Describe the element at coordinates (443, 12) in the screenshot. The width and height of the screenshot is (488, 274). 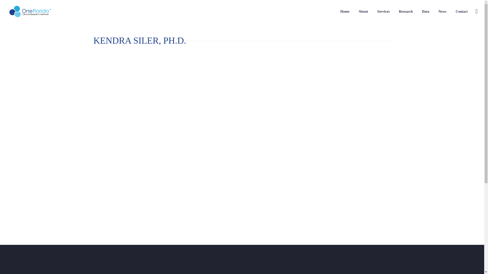
I see `News` at that location.